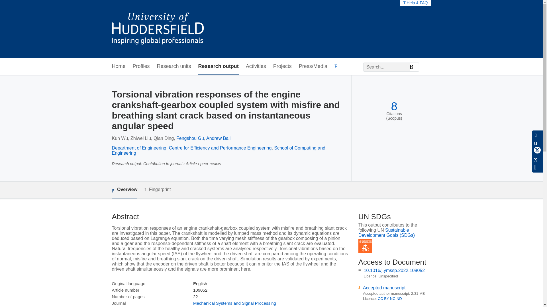 Image resolution: width=547 pixels, height=307 pixels. What do you see at coordinates (174, 67) in the screenshot?
I see `Research units` at bounding box center [174, 67].